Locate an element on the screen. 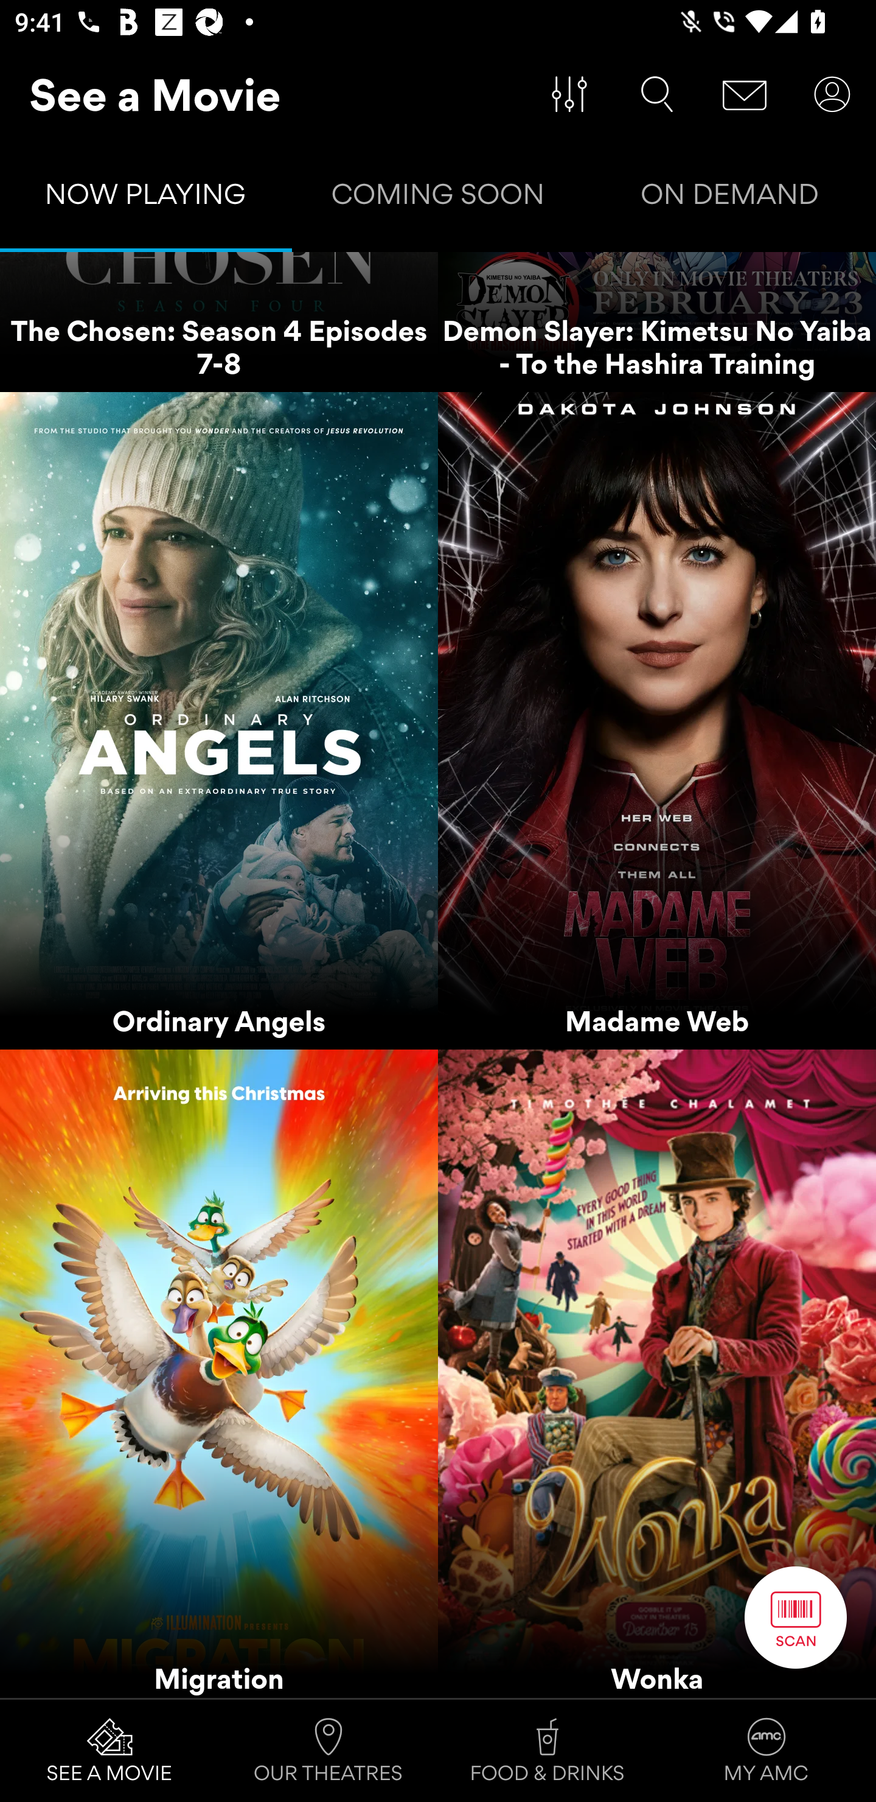  Wonka is located at coordinates (657, 1373).